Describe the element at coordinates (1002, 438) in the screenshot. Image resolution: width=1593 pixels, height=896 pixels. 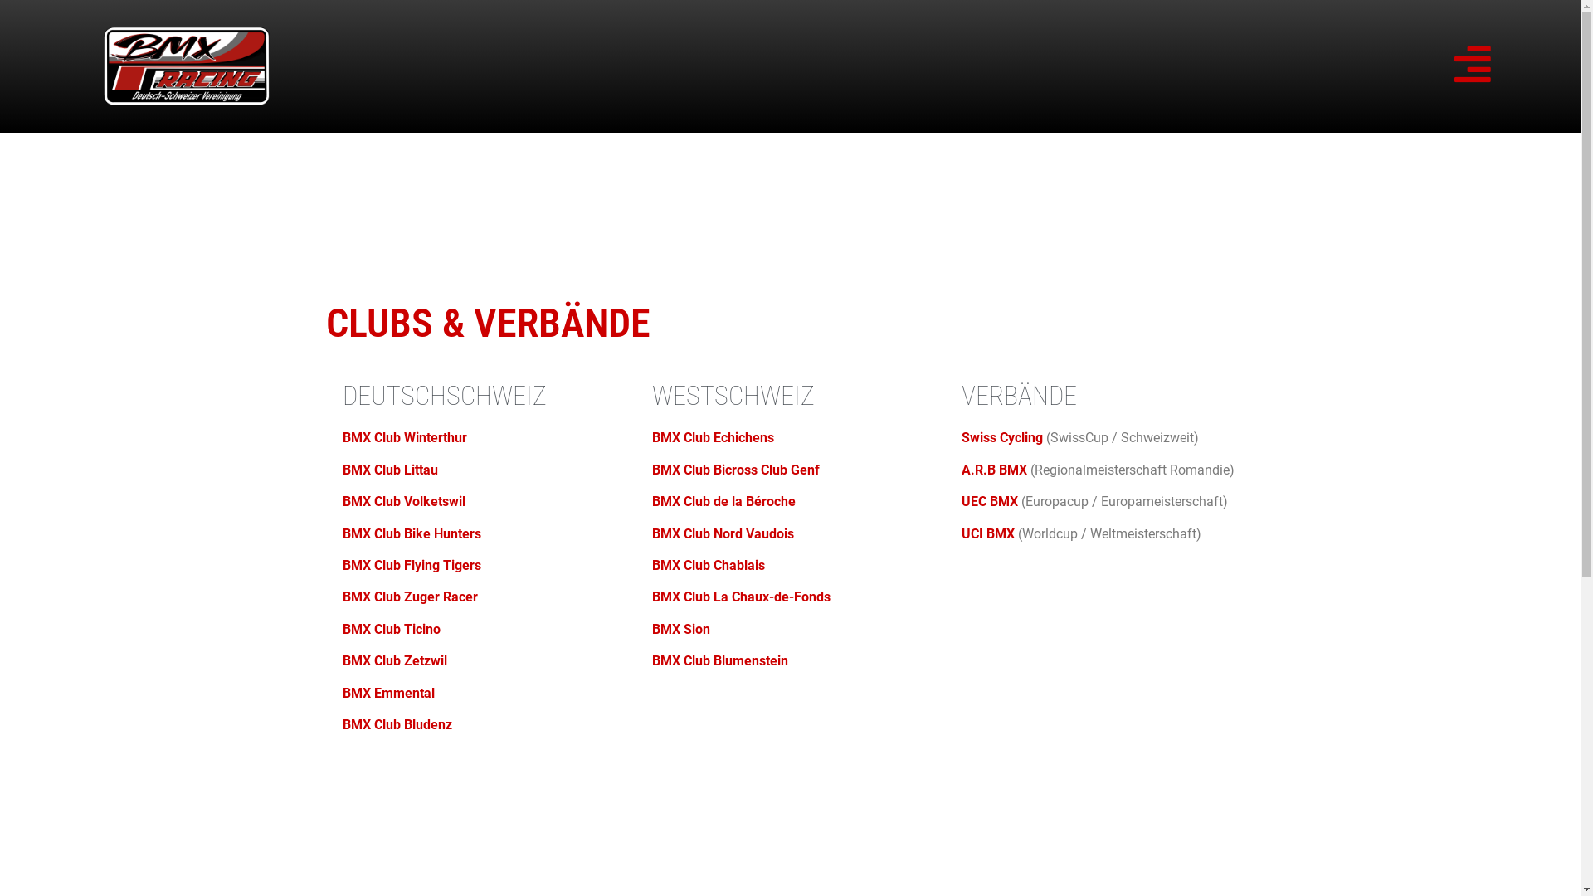
I see `Swiss Cycling` at that location.